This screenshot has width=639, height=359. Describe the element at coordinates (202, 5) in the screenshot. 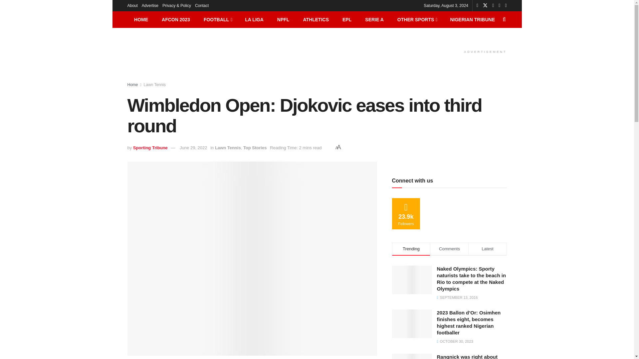

I see `Contact` at that location.